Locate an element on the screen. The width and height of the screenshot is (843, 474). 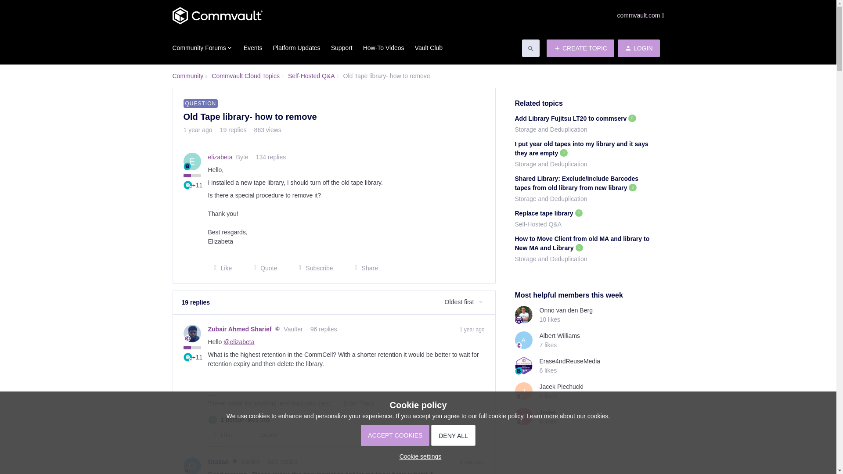
19 replies is located at coordinates (234, 130).